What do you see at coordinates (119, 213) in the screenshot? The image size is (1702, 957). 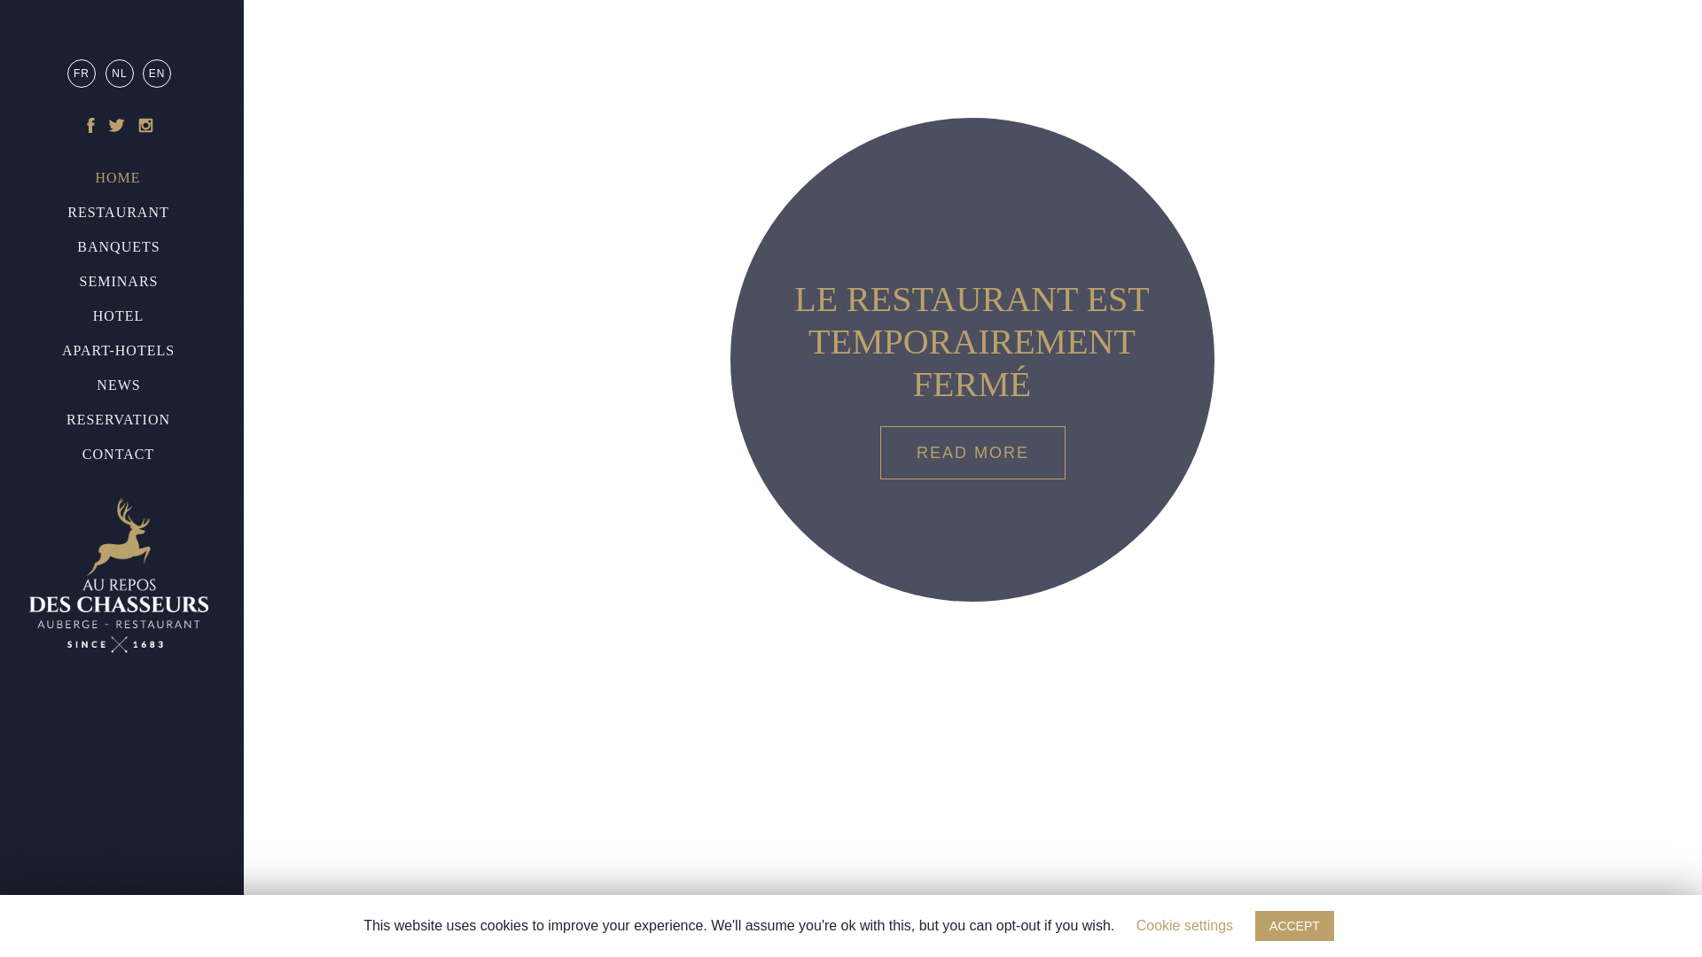 I see `RESTAURANT` at bounding box center [119, 213].